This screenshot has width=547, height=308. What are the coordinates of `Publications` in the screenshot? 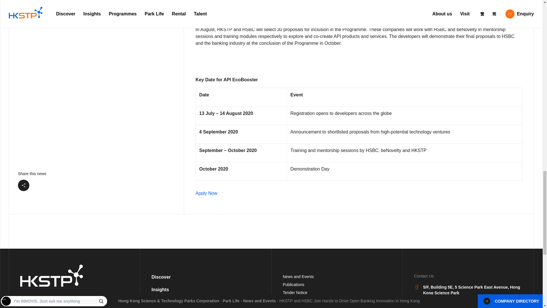 It's located at (293, 285).